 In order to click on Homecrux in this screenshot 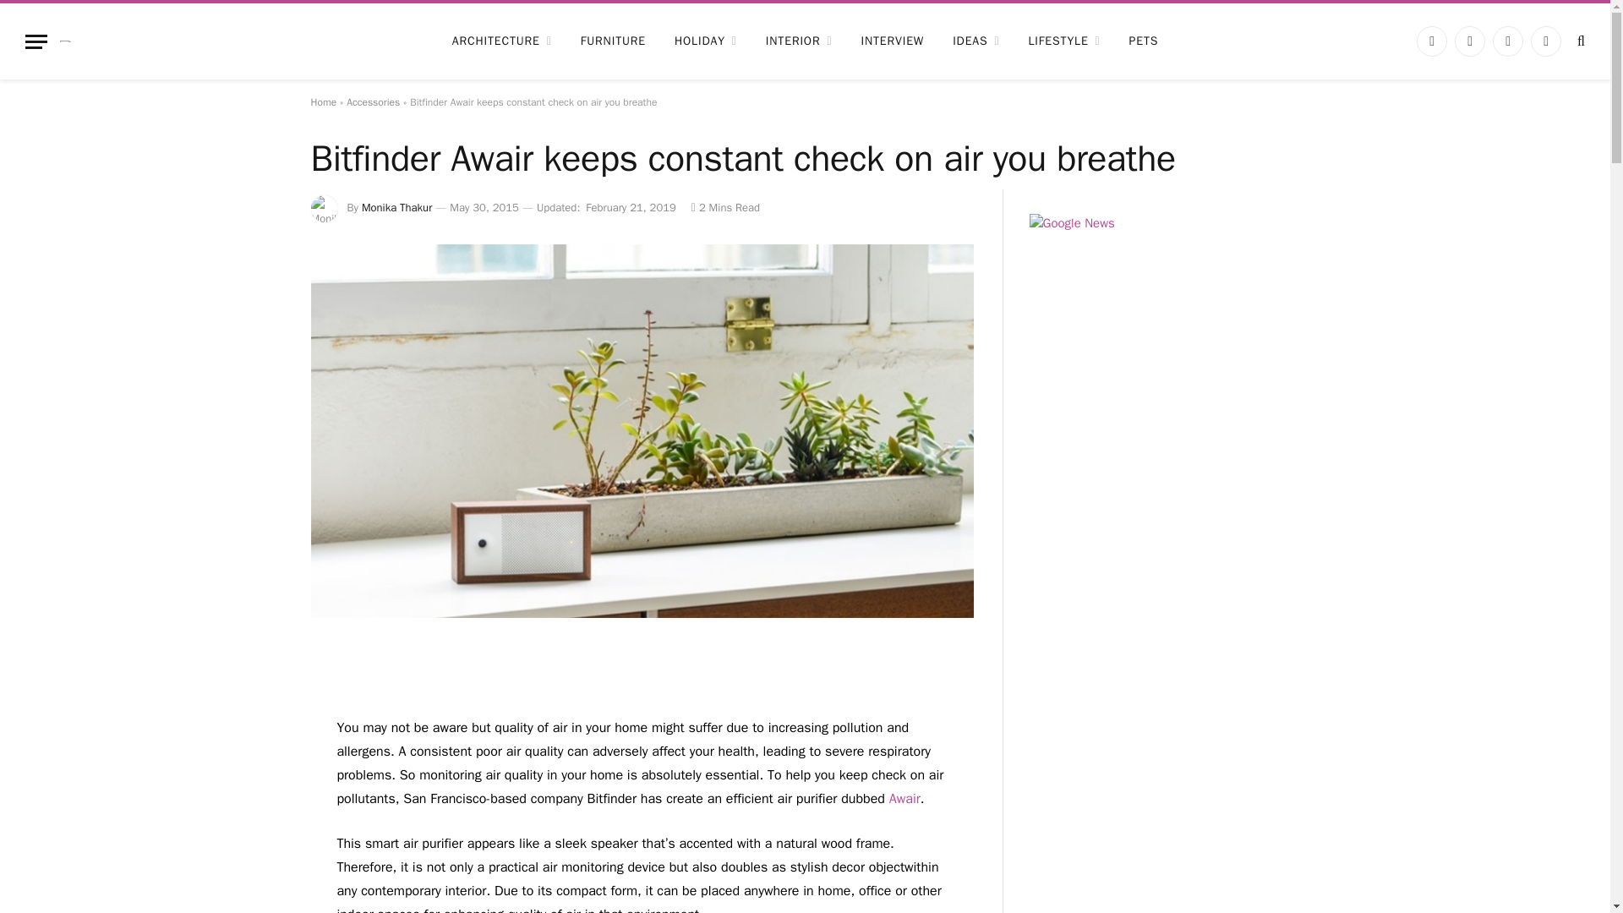, I will do `click(77, 41)`.